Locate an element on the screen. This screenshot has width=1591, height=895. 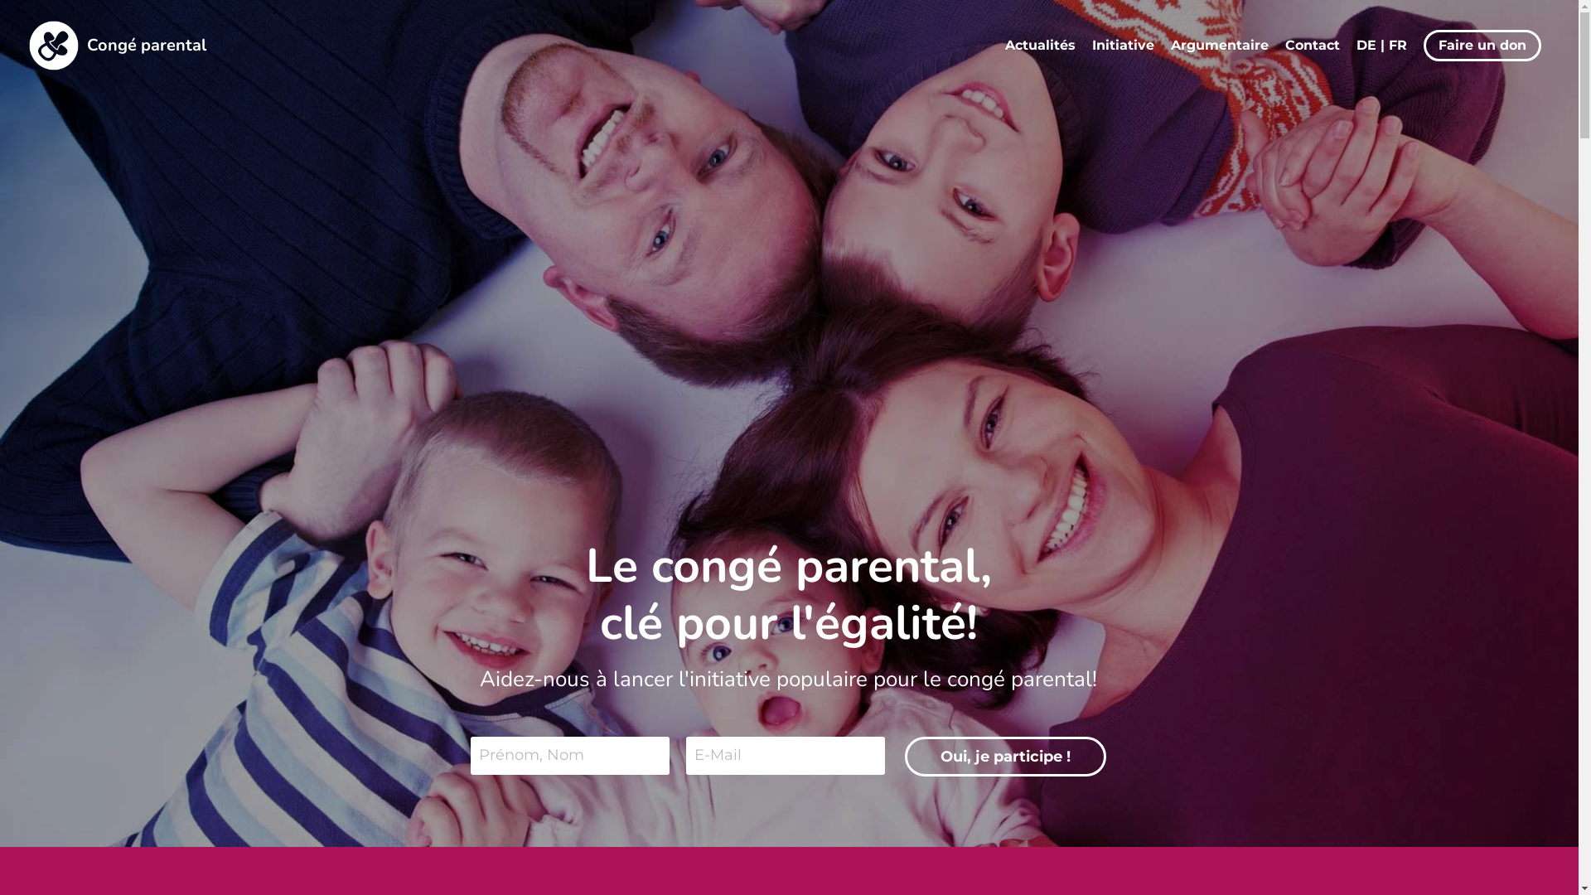
Oui, je participe ! is located at coordinates (1006, 757).